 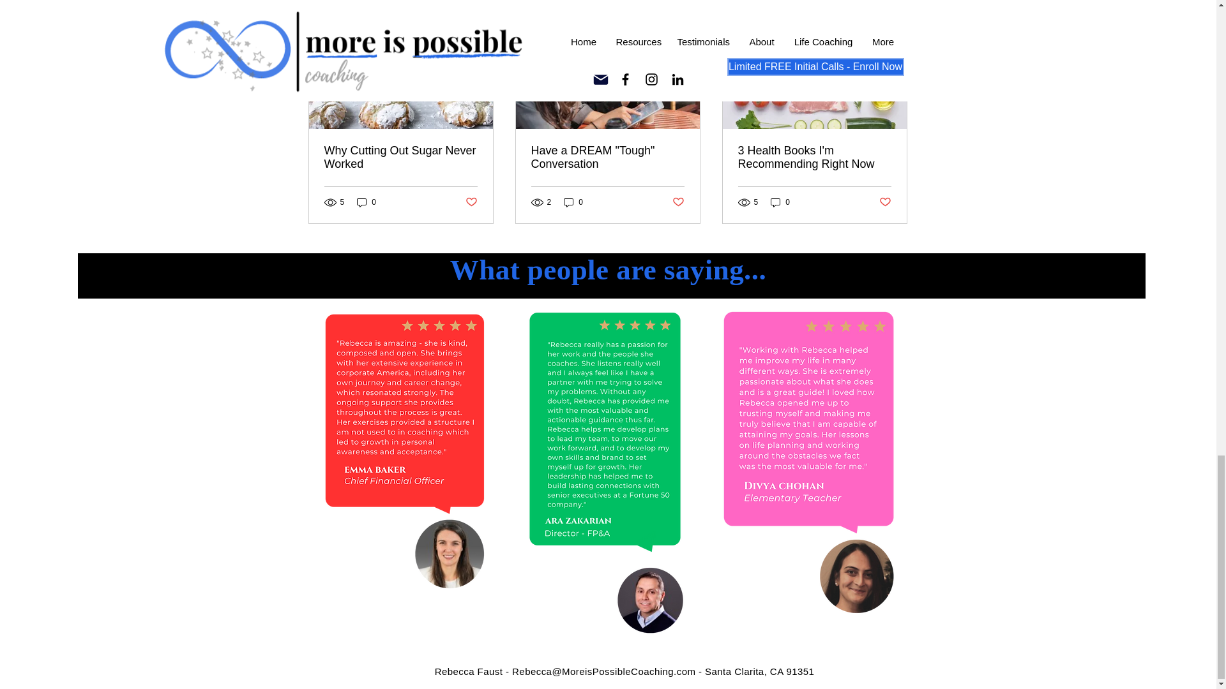 I want to click on Why Cutting Out Sugar Never Worked, so click(x=401, y=157).